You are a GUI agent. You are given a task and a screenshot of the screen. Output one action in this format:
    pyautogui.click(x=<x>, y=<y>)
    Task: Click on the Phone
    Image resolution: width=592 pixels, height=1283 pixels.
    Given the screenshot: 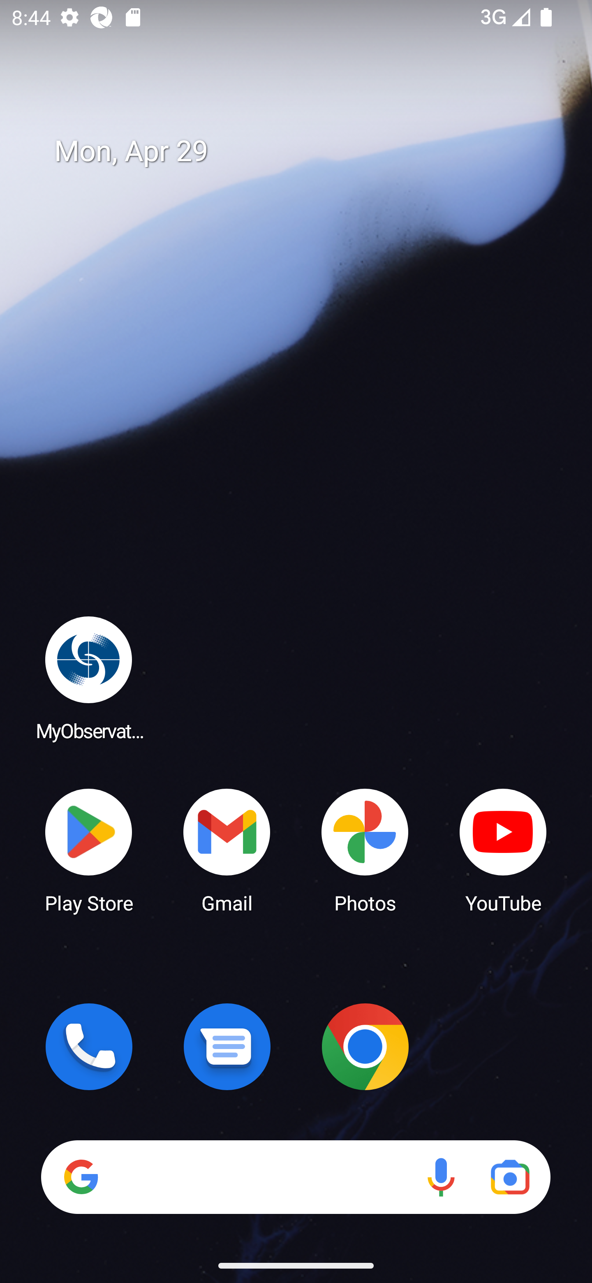 What is the action you would take?
    pyautogui.click(x=89, y=1047)
    